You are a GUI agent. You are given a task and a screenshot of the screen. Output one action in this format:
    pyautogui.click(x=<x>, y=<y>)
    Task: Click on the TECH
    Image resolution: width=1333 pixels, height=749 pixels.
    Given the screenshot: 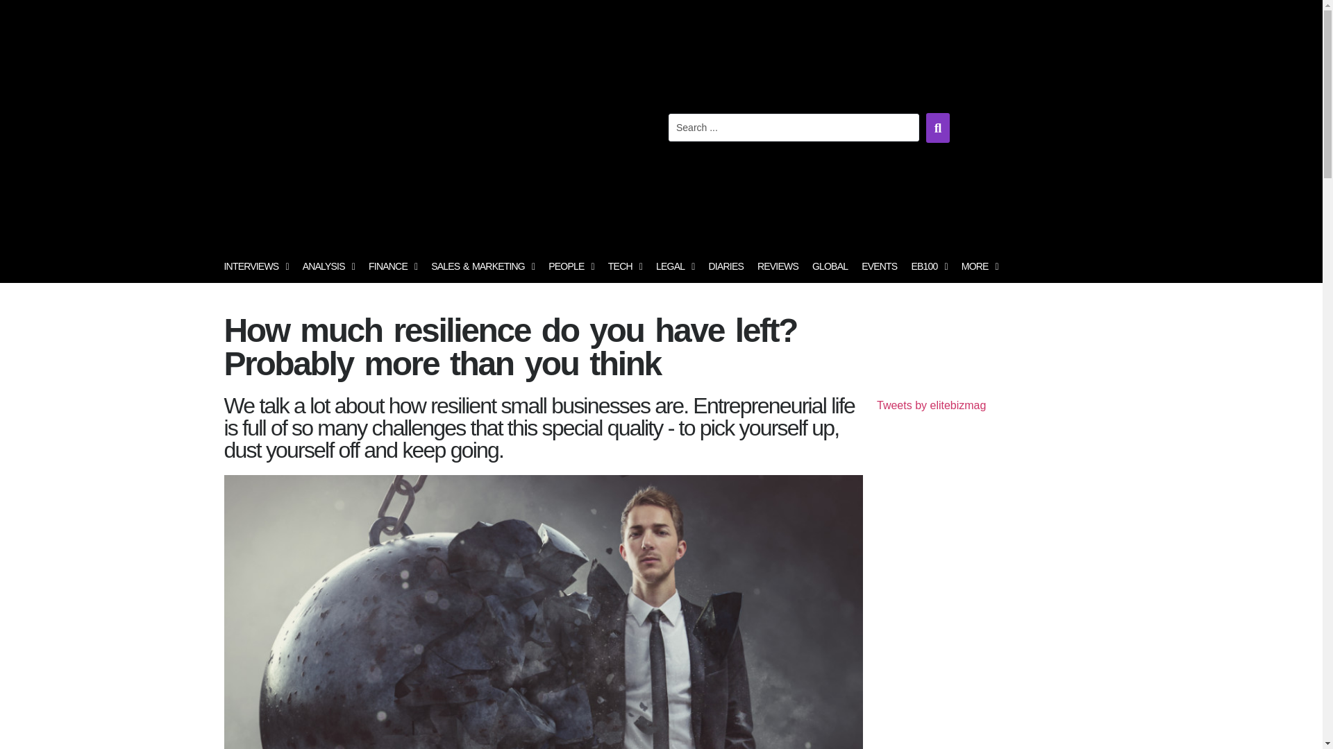 What is the action you would take?
    pyautogui.click(x=625, y=266)
    